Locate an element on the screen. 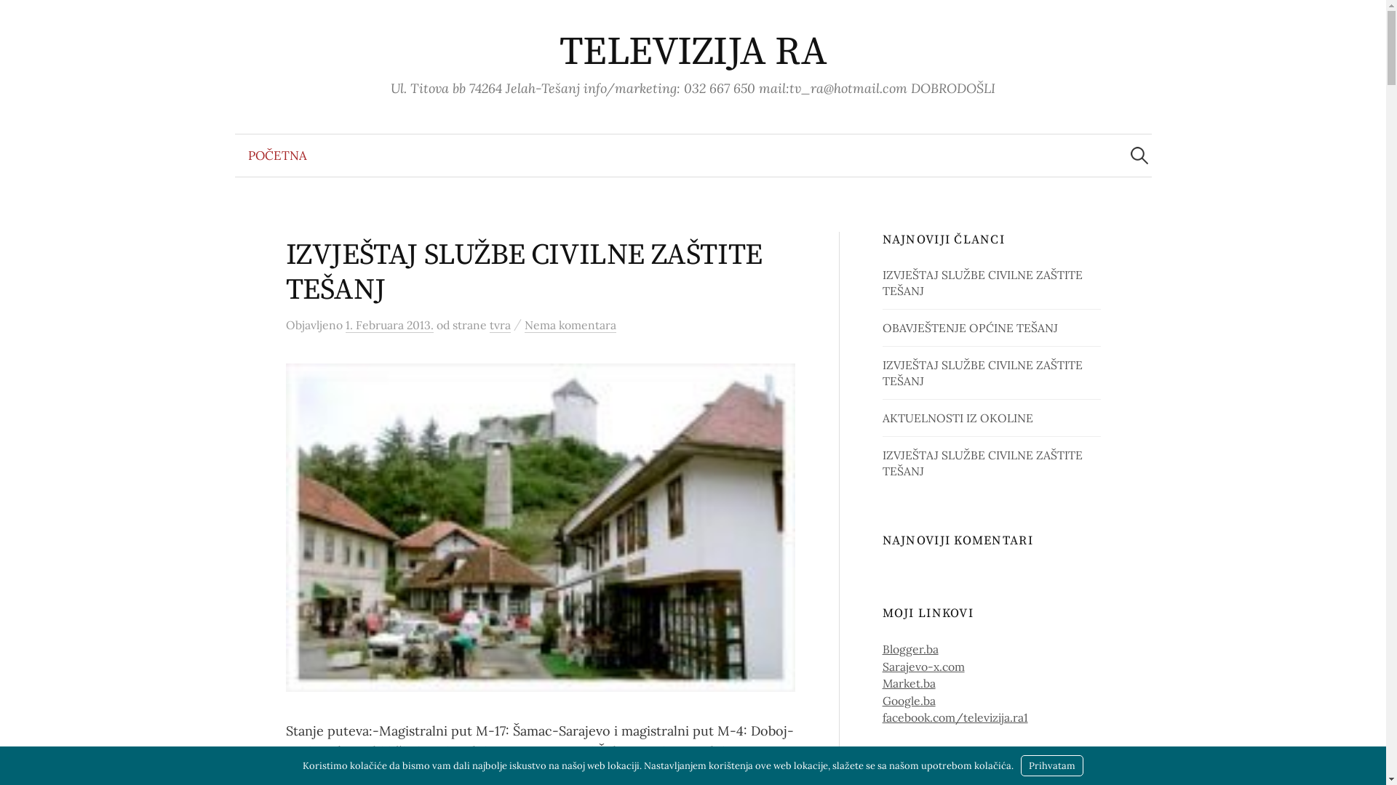 This screenshot has height=785, width=1397. TELEVIZIJA RA is located at coordinates (693, 52).